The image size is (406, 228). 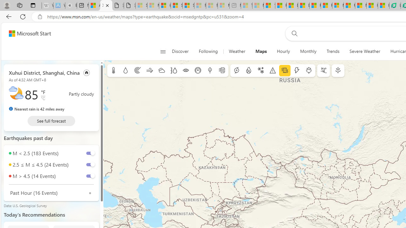 I want to click on Earthquake, so click(x=285, y=71).